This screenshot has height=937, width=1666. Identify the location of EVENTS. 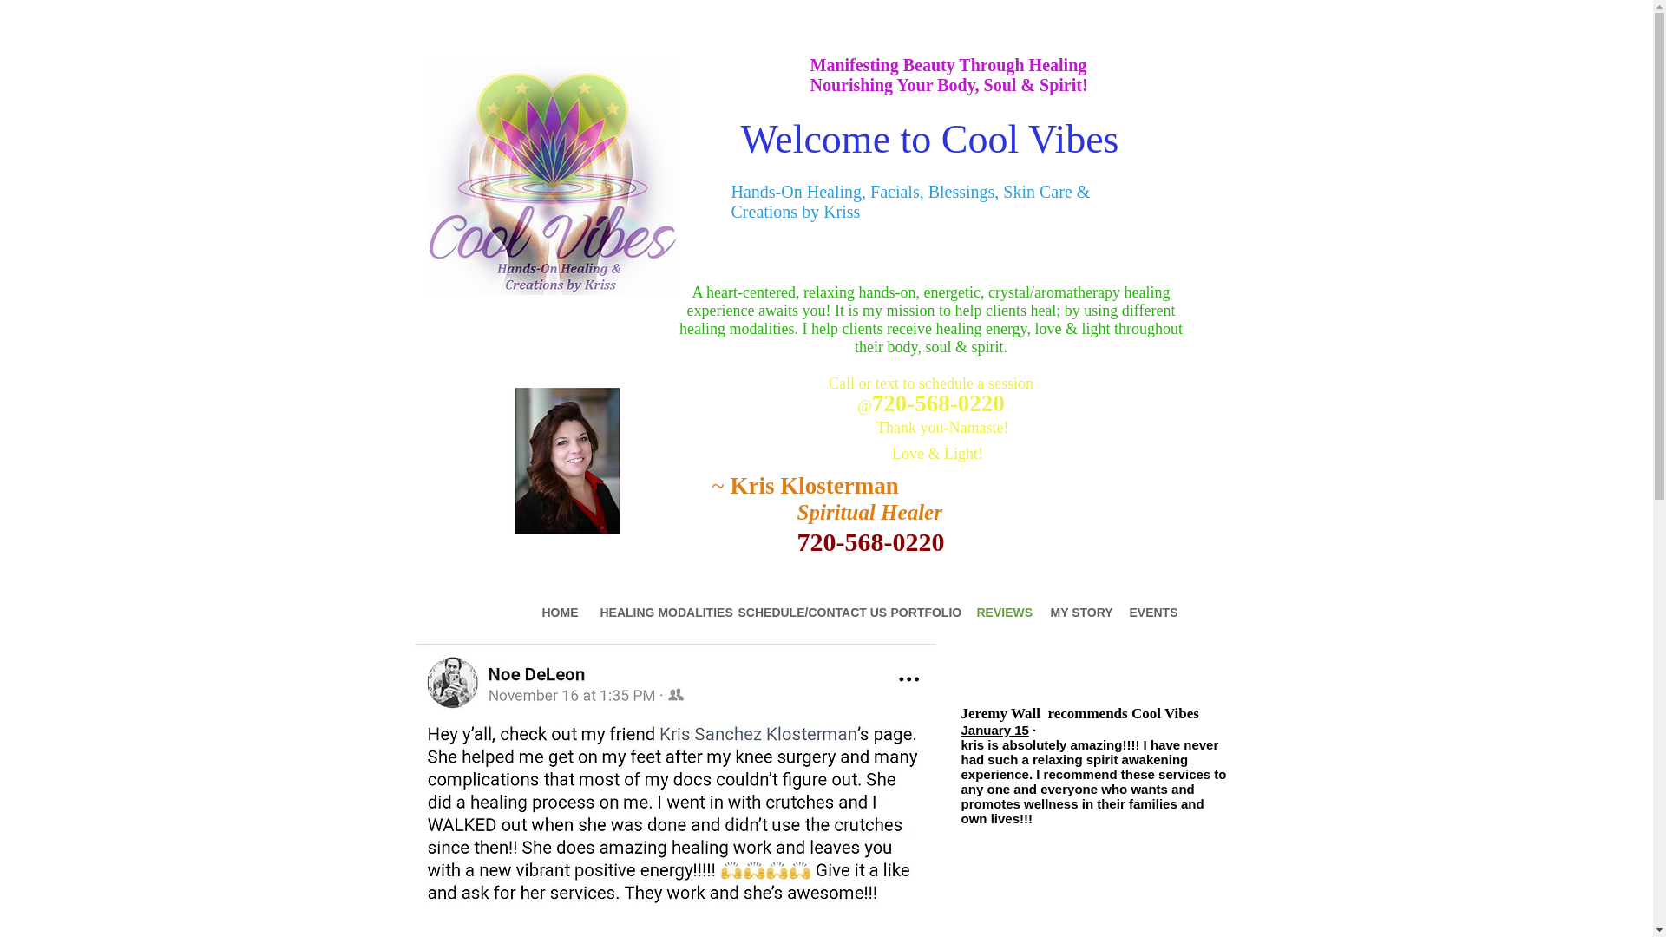
(1149, 613).